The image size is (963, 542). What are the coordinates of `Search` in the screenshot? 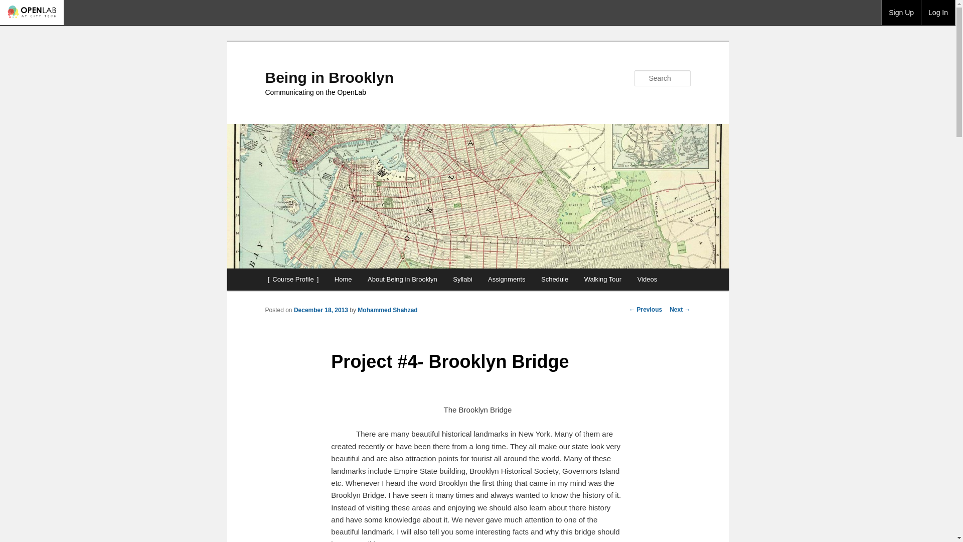 It's located at (16, 6).